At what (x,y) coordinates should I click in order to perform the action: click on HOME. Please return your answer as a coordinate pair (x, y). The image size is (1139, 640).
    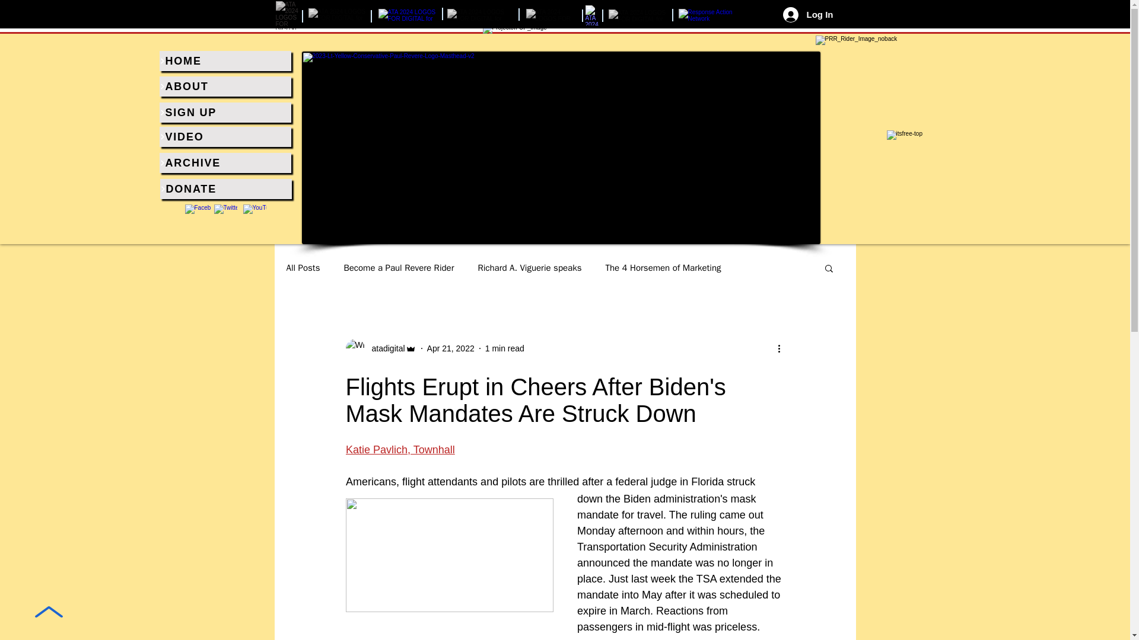
    Looking at the image, I should click on (224, 60).